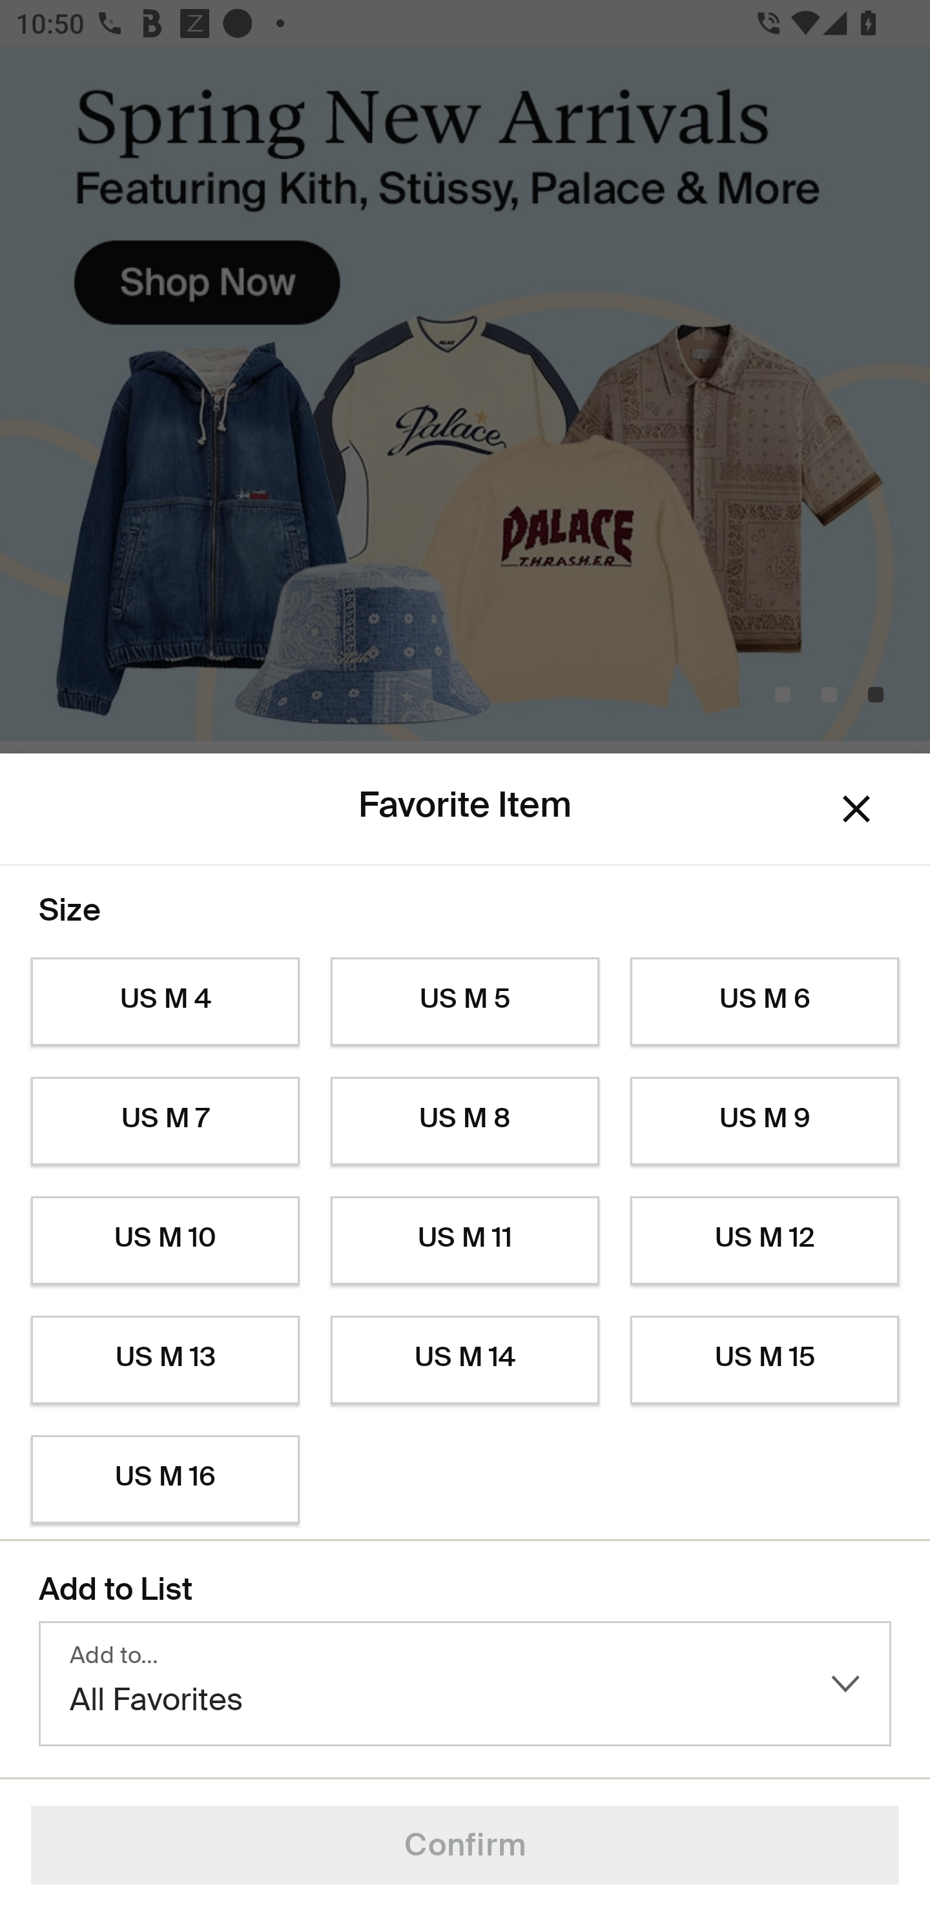 This screenshot has height=1911, width=930. Describe the element at coordinates (465, 1360) in the screenshot. I see `US M 14` at that location.